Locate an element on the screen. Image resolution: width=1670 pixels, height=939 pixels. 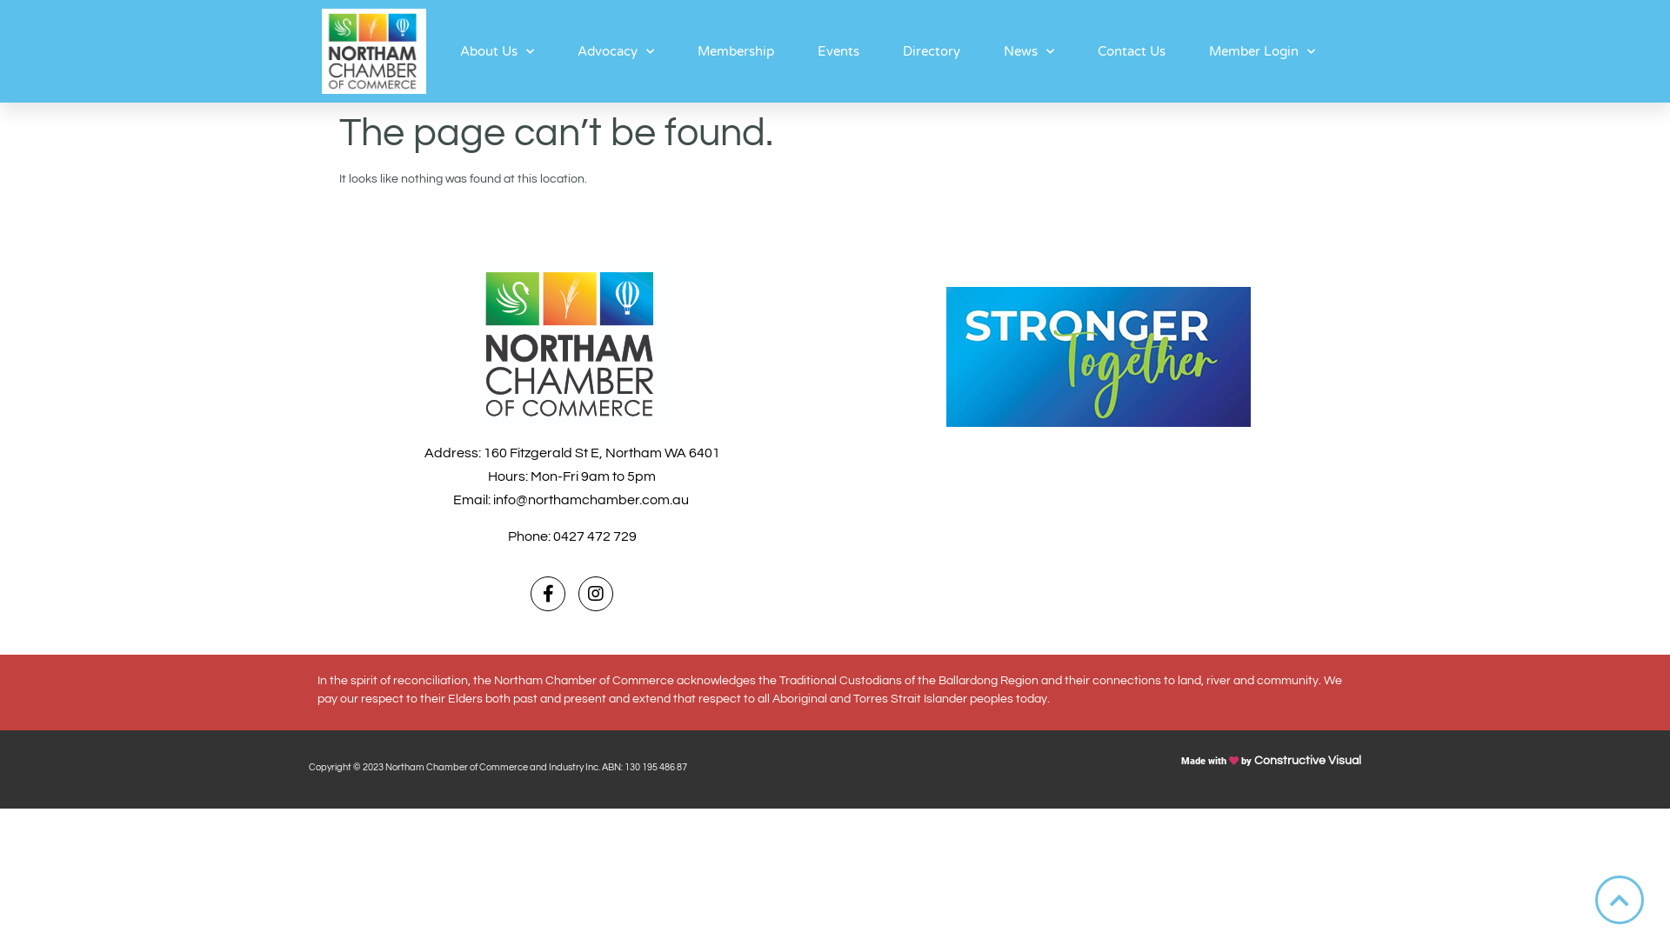
Directory is located at coordinates (932, 51).